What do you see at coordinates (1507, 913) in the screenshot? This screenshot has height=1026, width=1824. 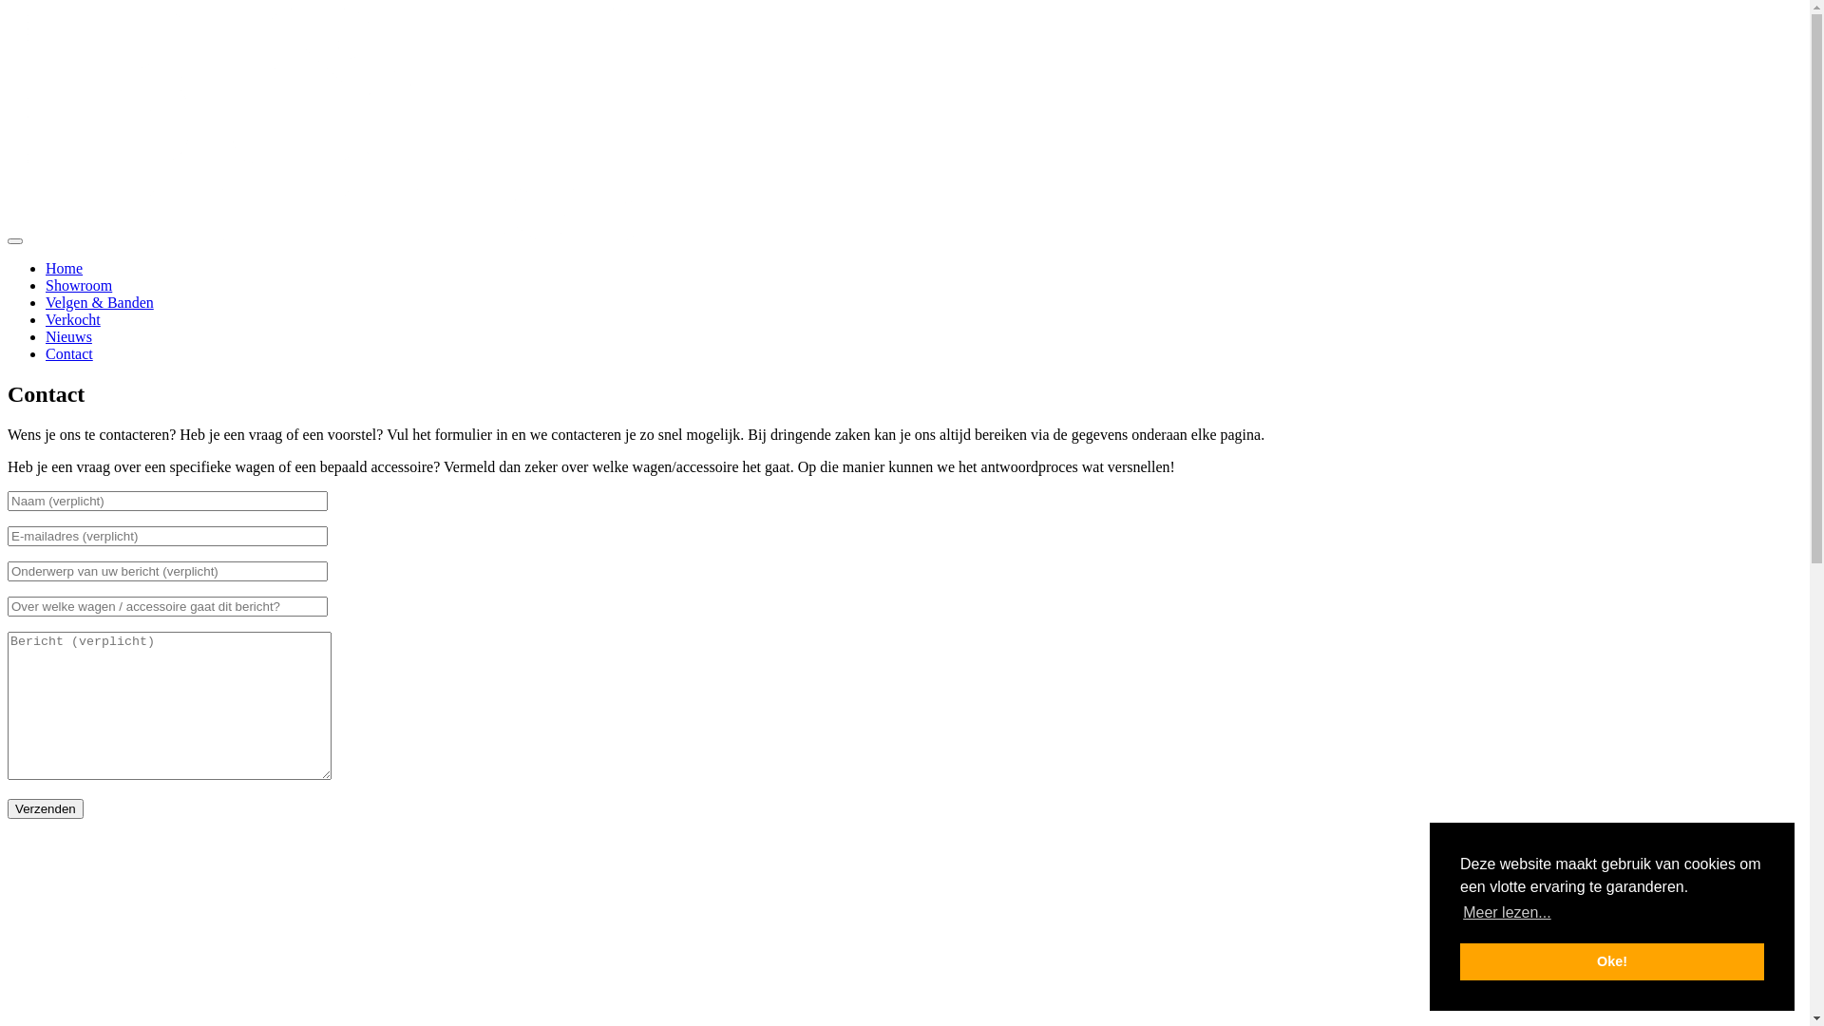 I see `Meer lezen...` at bounding box center [1507, 913].